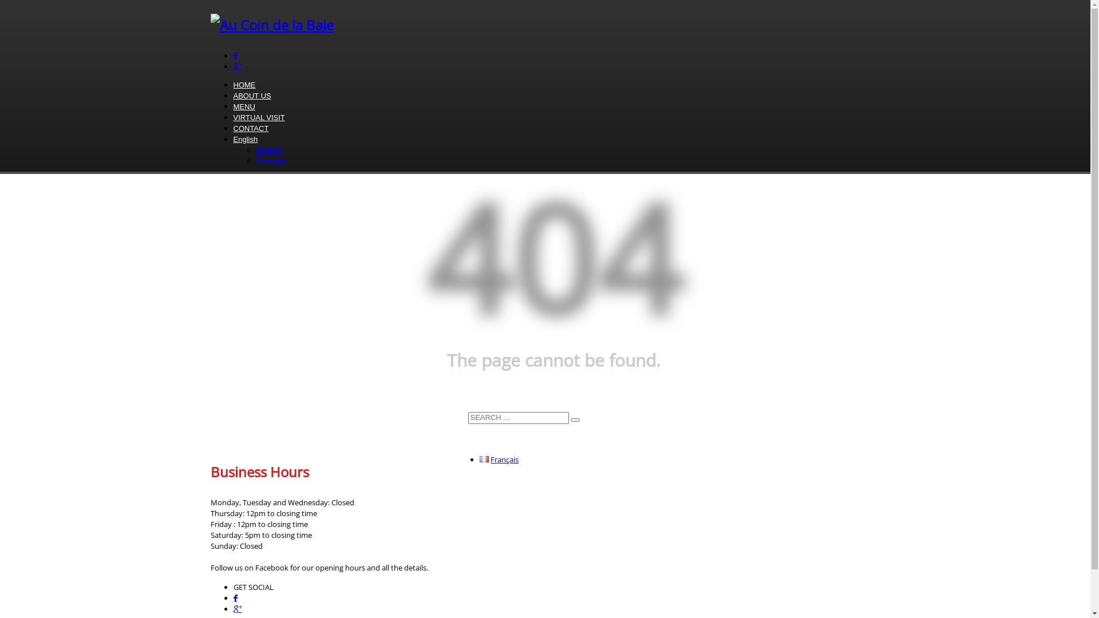 The image size is (1099, 618). Describe the element at coordinates (272, 25) in the screenshot. I see `Au Coin de la Baie the French cuisine restaurant in Chambly` at that location.